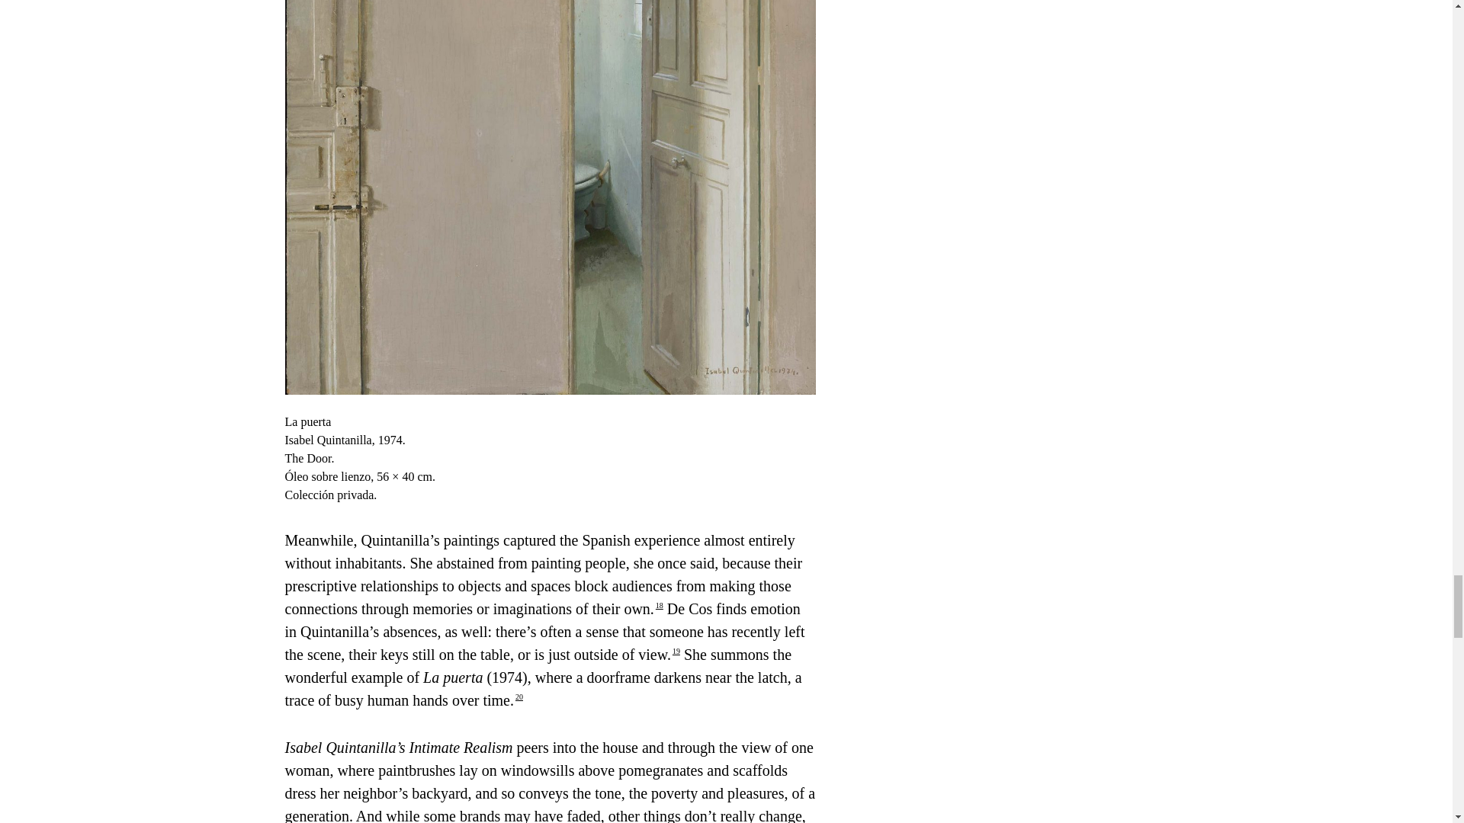 This screenshot has height=823, width=1464. What do you see at coordinates (659, 605) in the screenshot?
I see `18` at bounding box center [659, 605].